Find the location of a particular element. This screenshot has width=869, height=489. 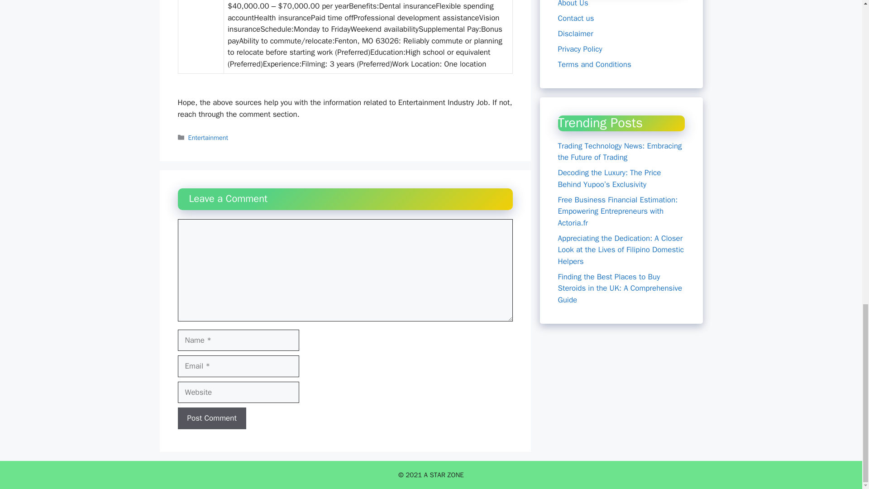

Post Comment is located at coordinates (211, 418).